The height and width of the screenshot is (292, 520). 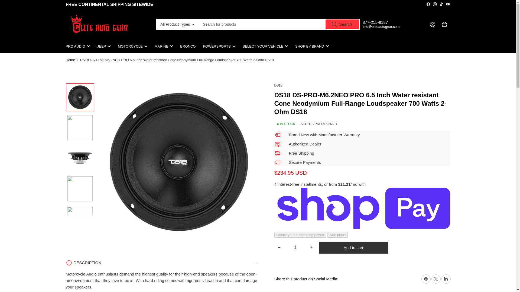 I want to click on Facebook, so click(x=428, y=4).